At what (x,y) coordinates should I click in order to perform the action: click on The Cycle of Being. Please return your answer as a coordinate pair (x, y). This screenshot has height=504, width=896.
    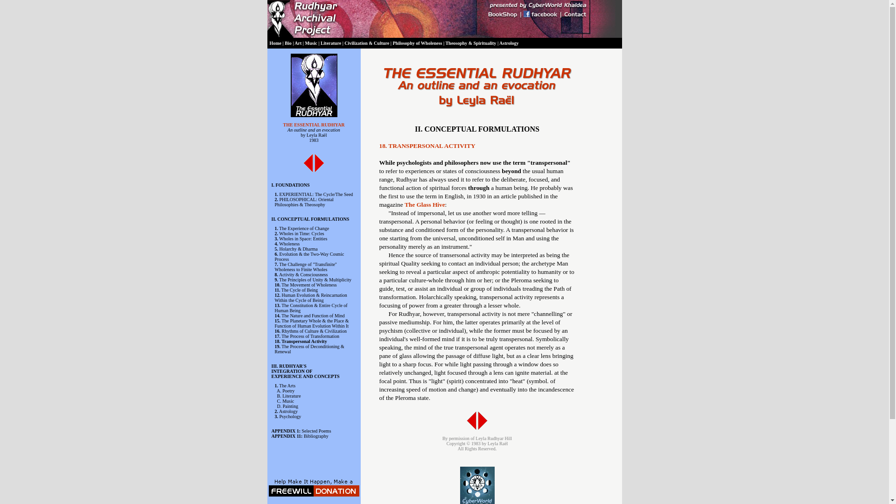
    Looking at the image, I should click on (300, 290).